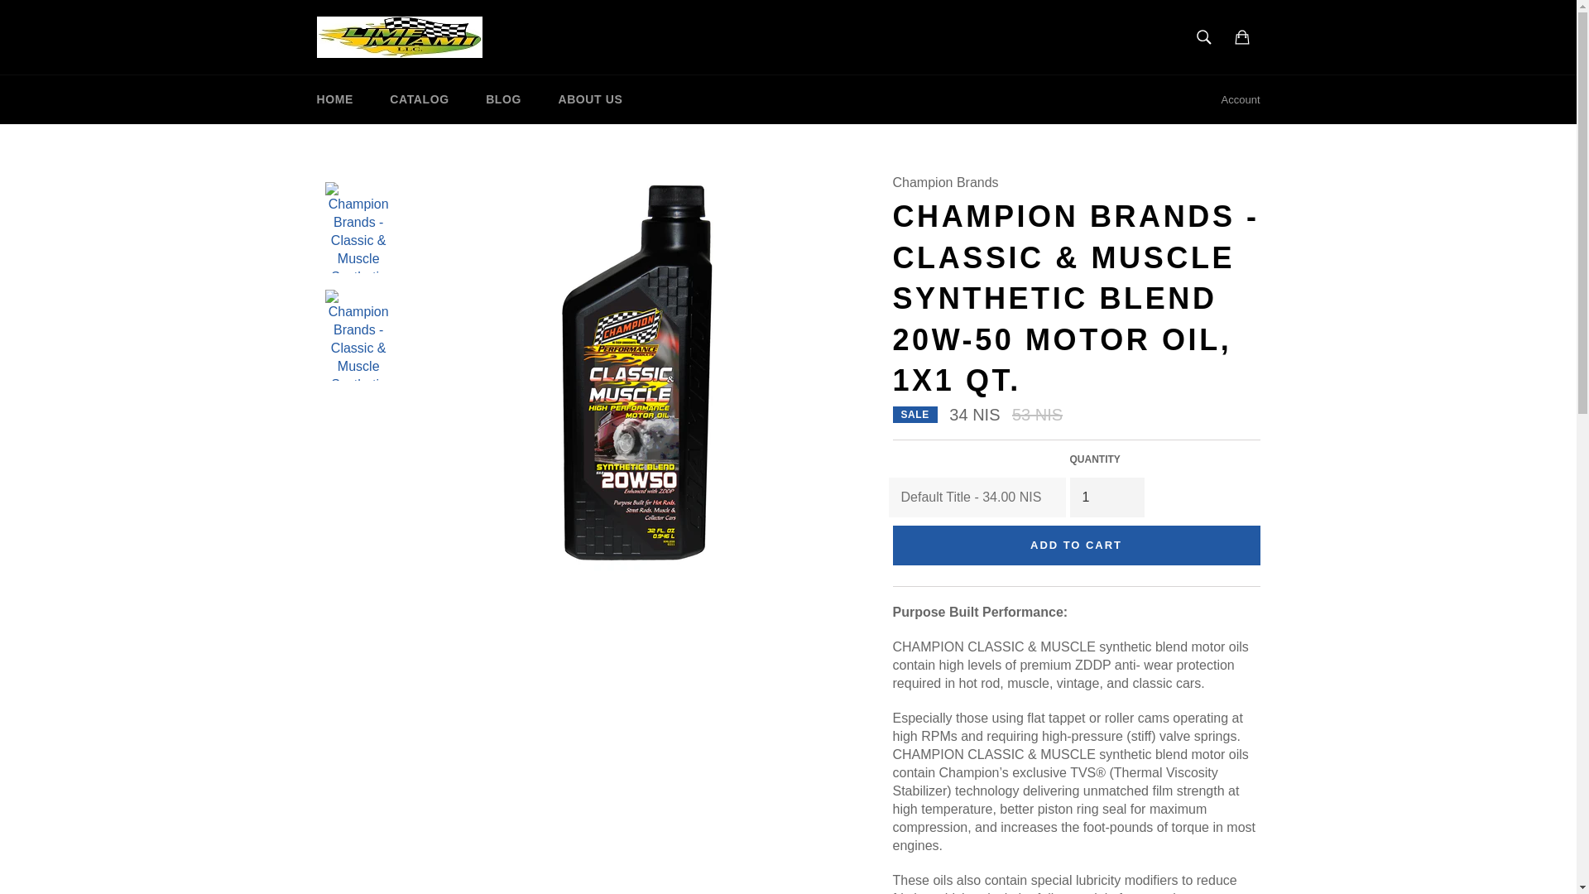 The width and height of the screenshot is (1589, 894). Describe the element at coordinates (1204, 36) in the screenshot. I see `Search` at that location.